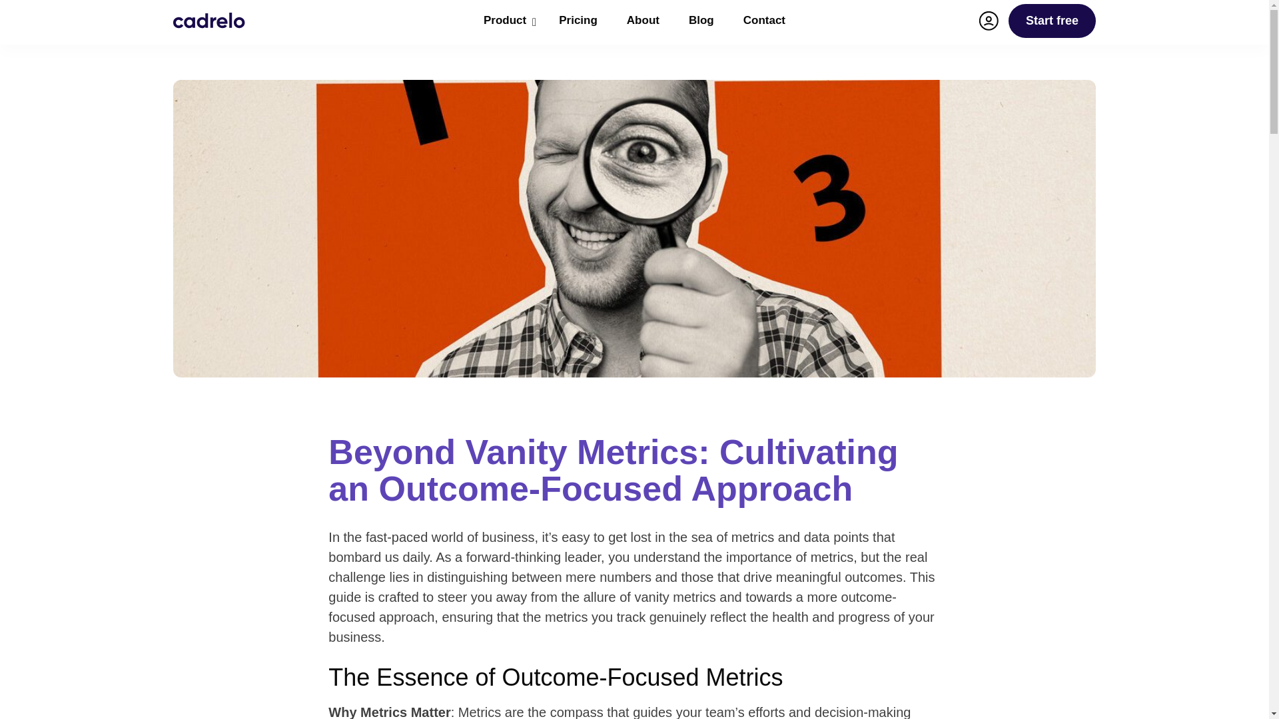 This screenshot has height=719, width=1279. What do you see at coordinates (209, 20) in the screenshot?
I see `About` at bounding box center [209, 20].